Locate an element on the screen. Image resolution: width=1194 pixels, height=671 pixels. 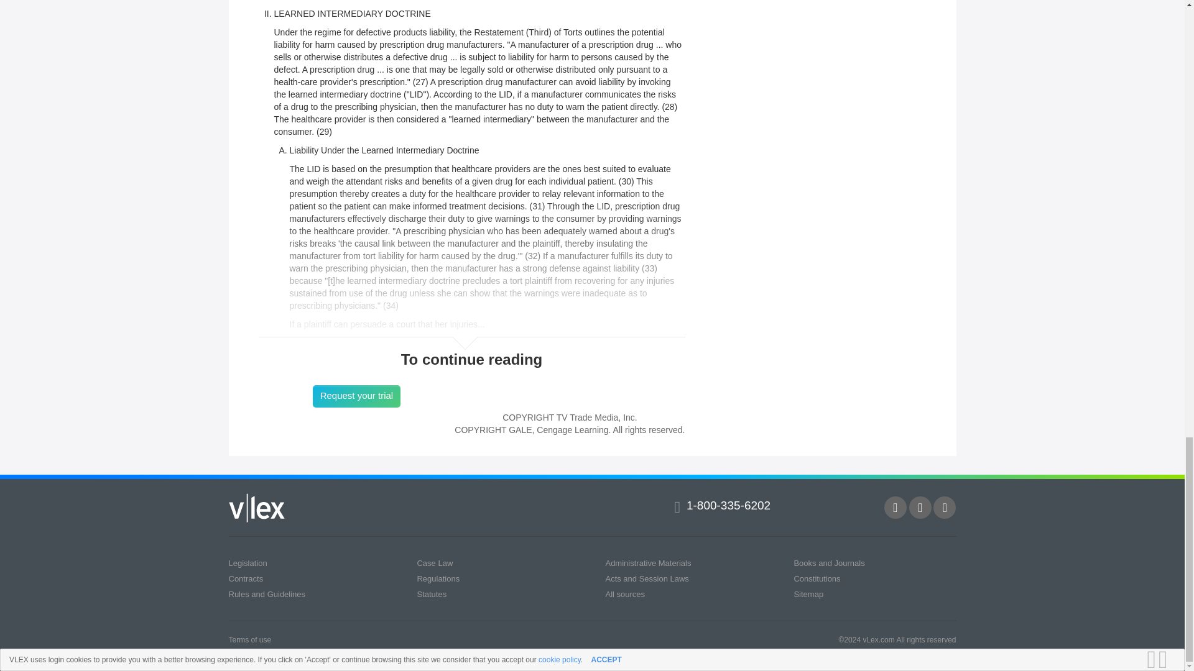
Contracts is located at coordinates (246, 578).